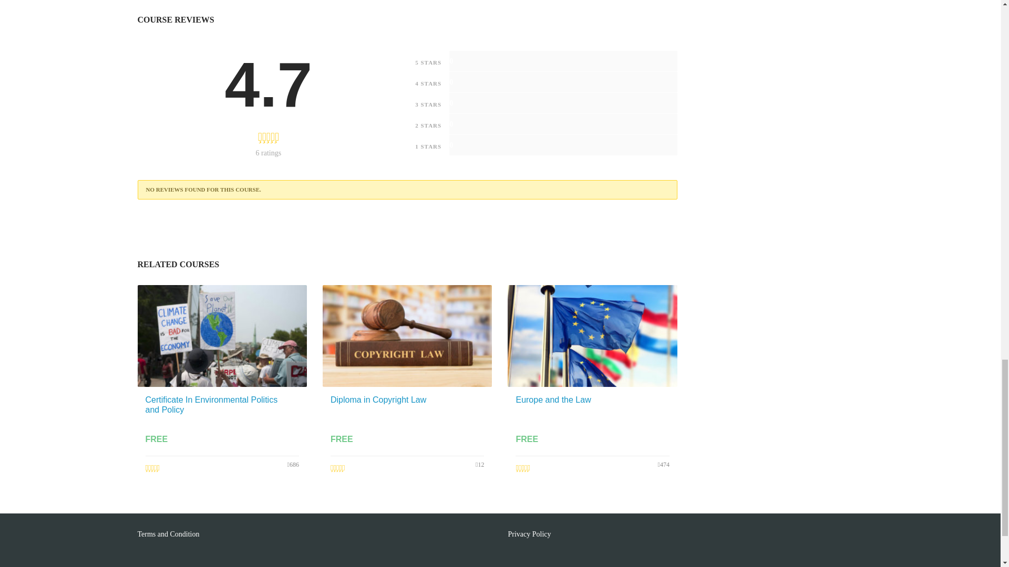 This screenshot has height=567, width=1009. Describe the element at coordinates (169, 533) in the screenshot. I see `Terms and Condition ` at that location.